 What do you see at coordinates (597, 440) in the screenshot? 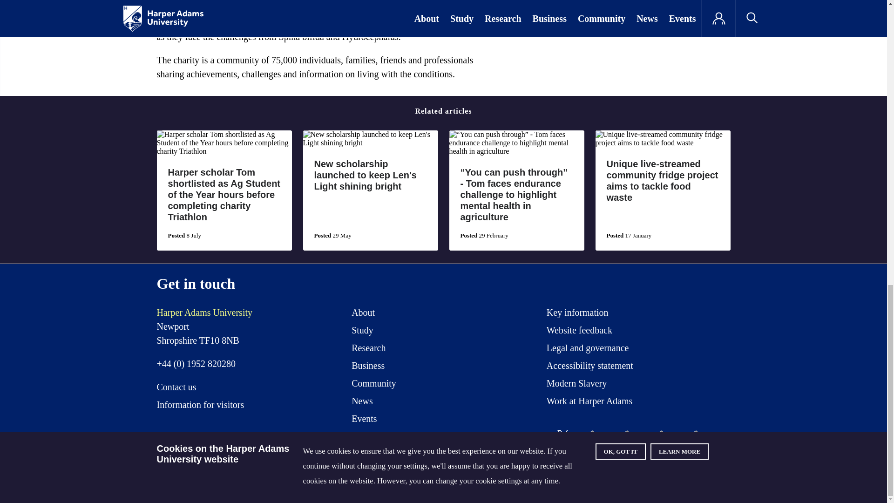
I see `Facebook - opens in a new window` at bounding box center [597, 440].